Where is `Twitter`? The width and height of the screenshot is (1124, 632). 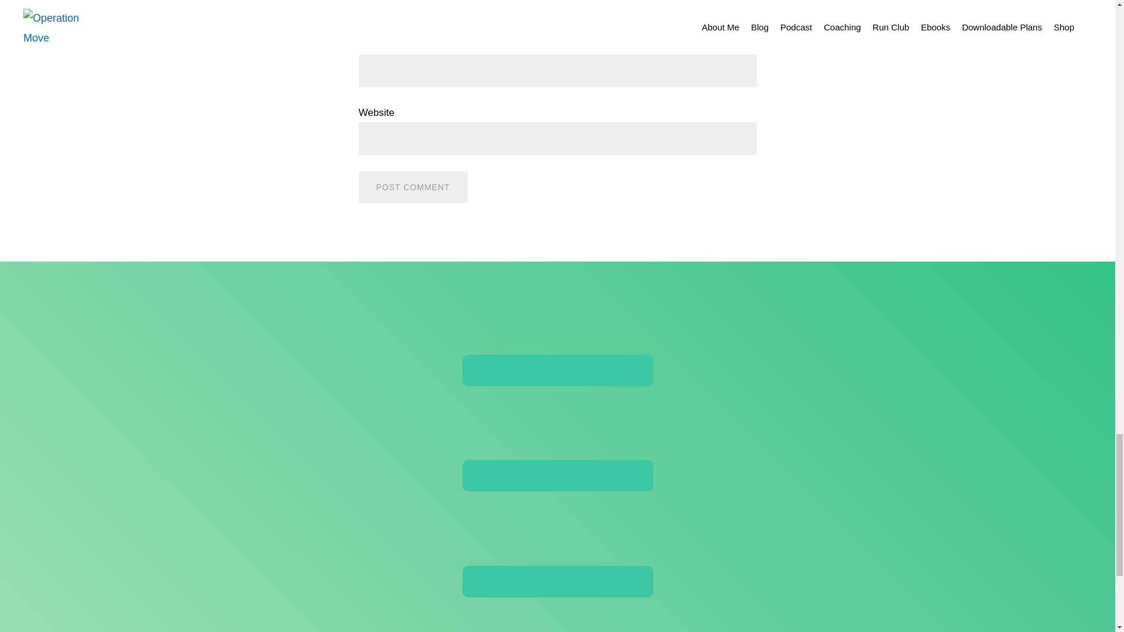 Twitter is located at coordinates (557, 618).